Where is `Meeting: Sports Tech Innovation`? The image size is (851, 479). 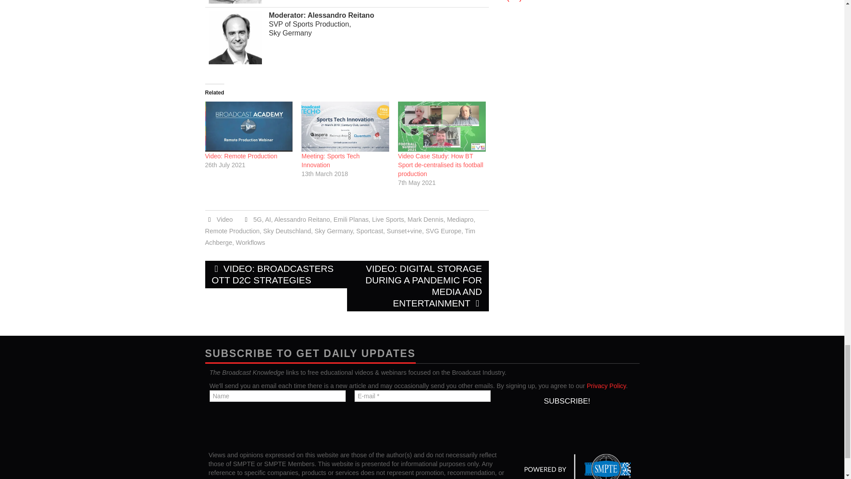
Meeting: Sports Tech Innovation is located at coordinates (345, 126).